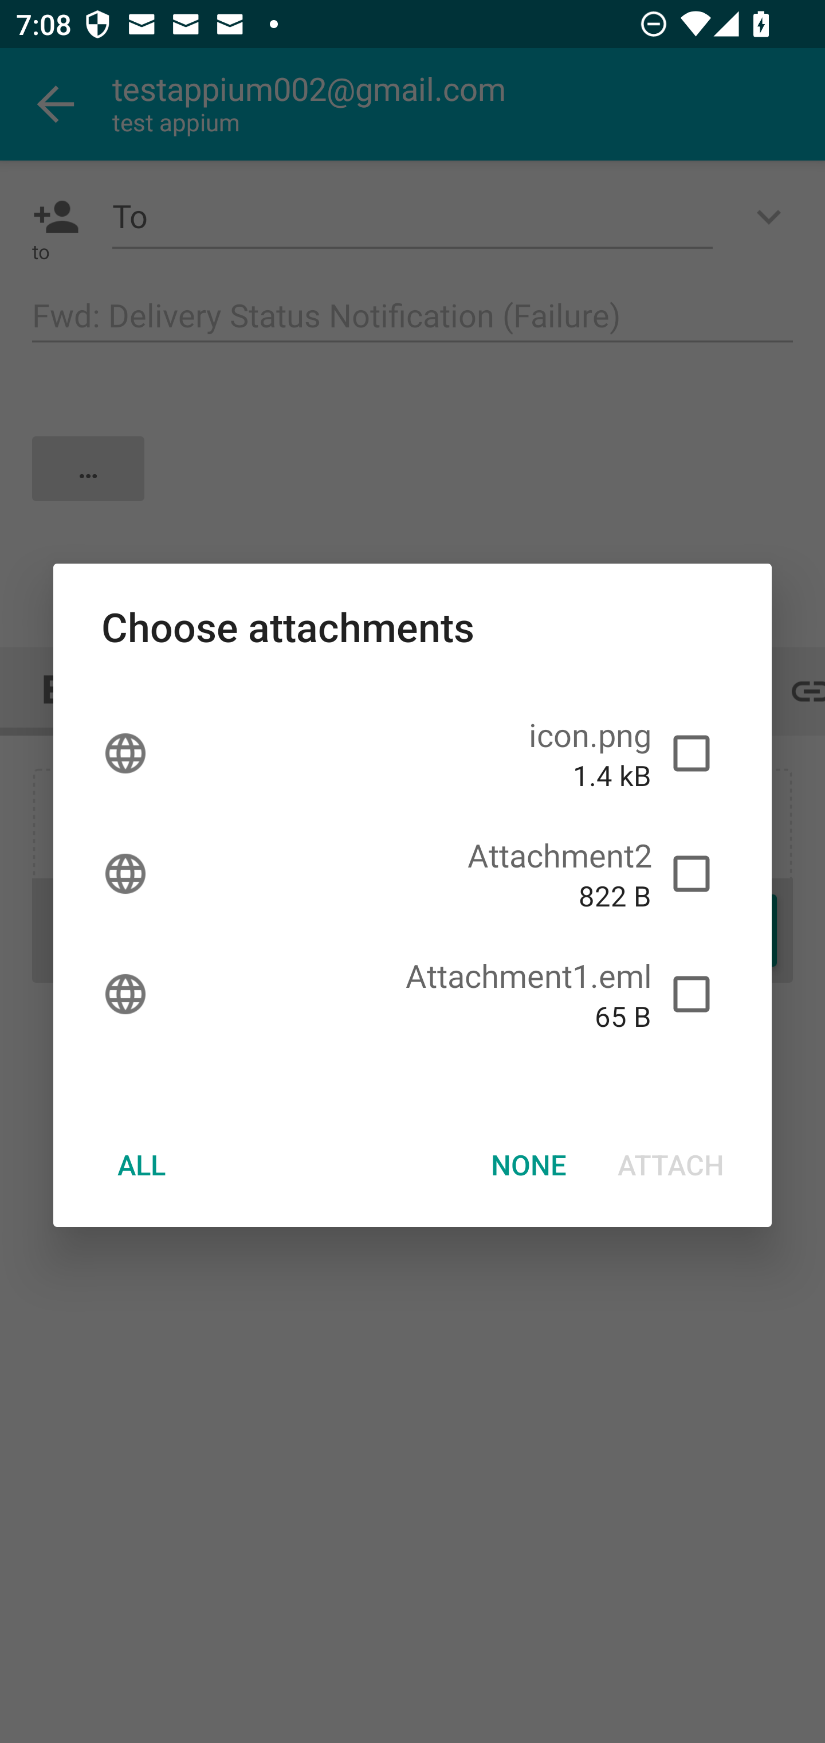 The width and height of the screenshot is (825, 1743). What do you see at coordinates (141, 1164) in the screenshot?
I see `ALL` at bounding box center [141, 1164].